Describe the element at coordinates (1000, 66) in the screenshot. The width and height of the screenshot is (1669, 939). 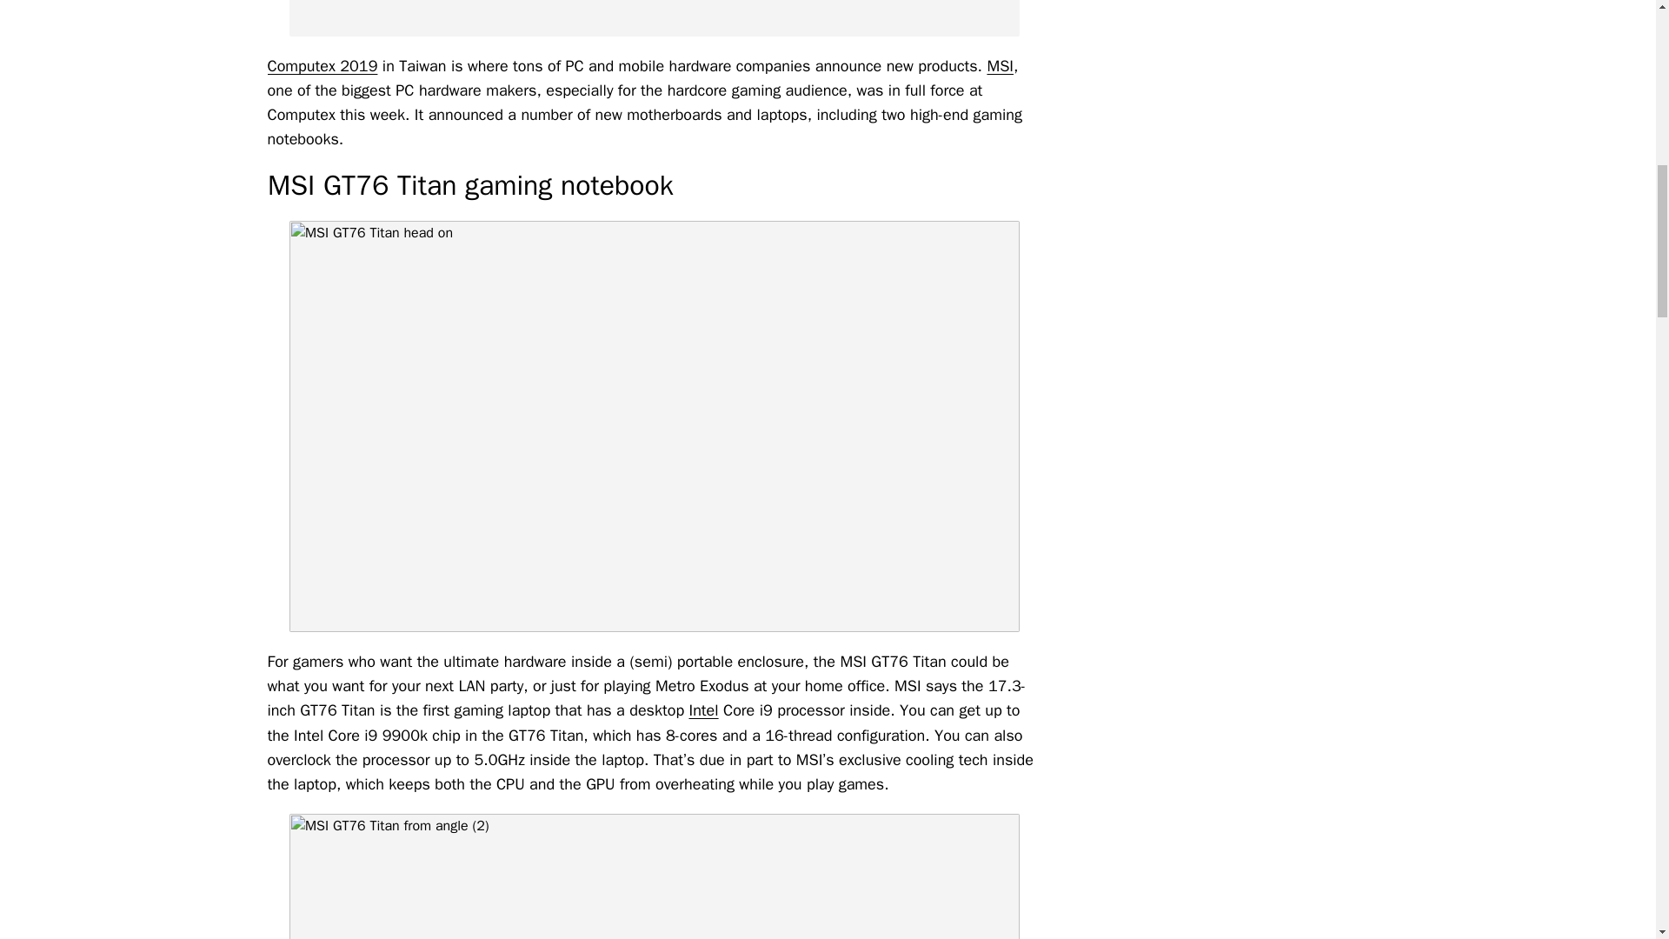
I see `MSI` at that location.